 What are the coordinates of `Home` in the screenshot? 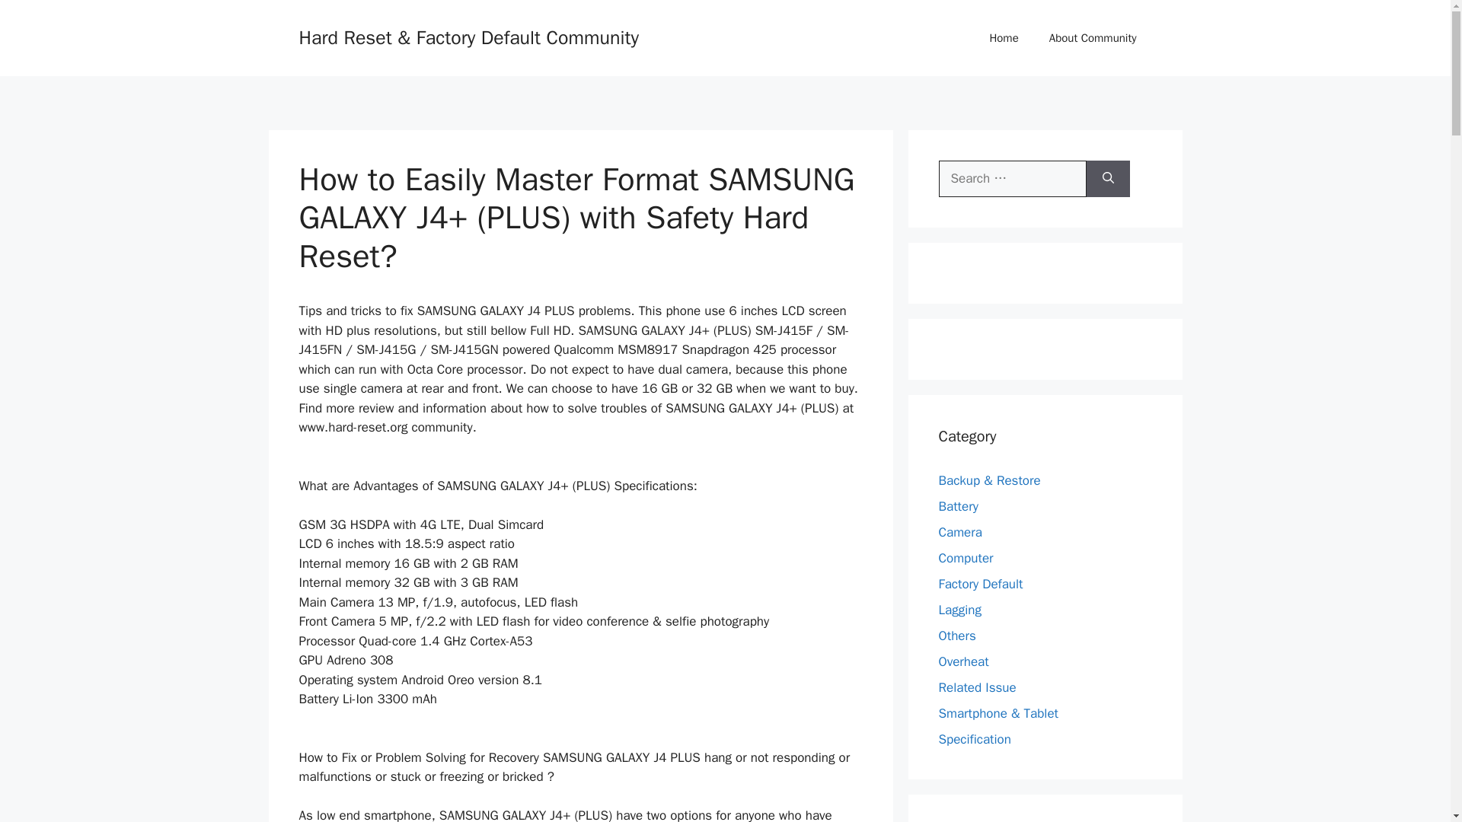 It's located at (1004, 38).